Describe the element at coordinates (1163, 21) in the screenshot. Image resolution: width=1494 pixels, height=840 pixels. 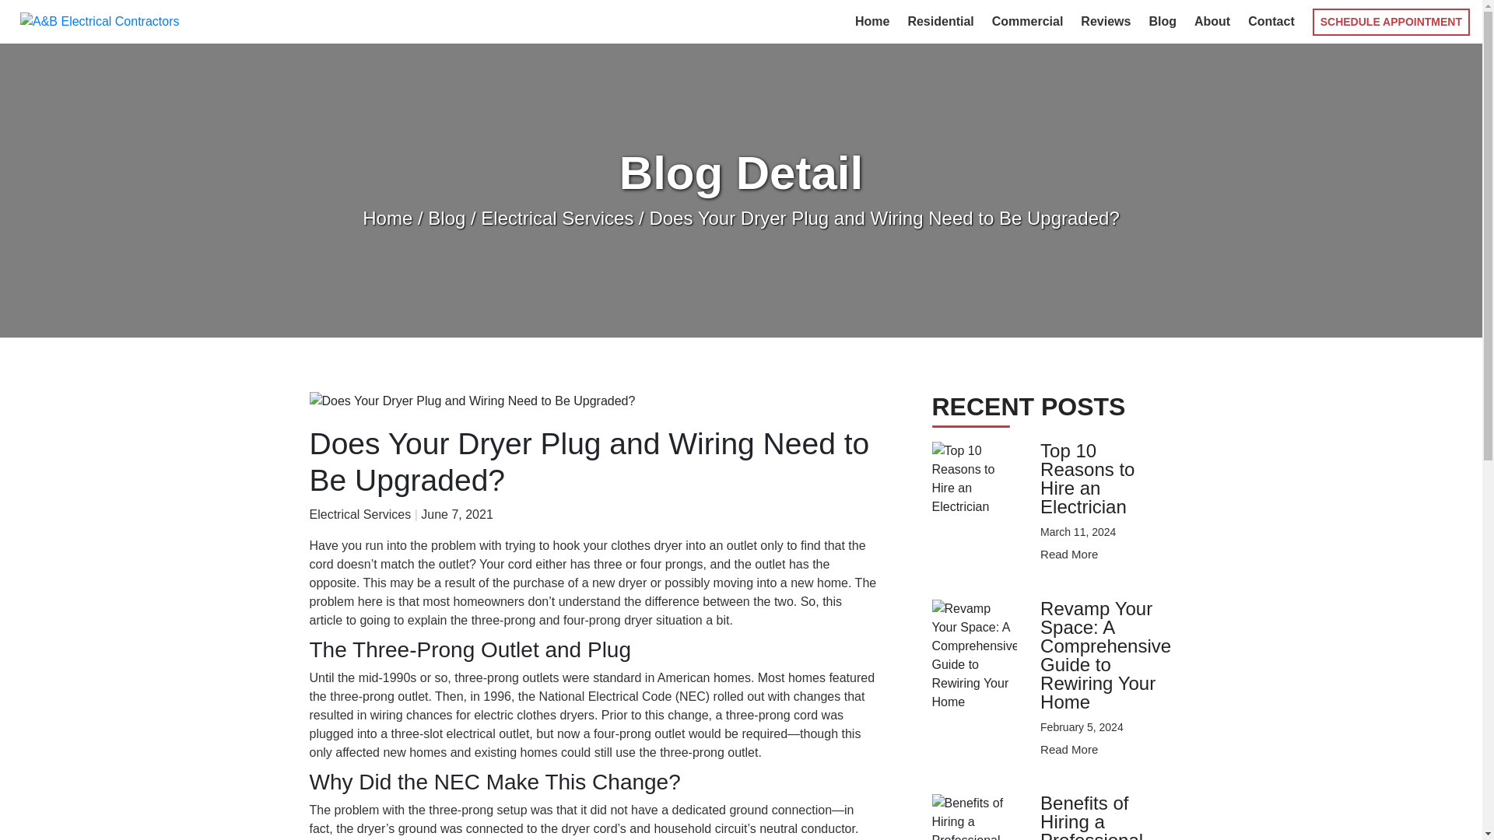
I see `Blog` at that location.